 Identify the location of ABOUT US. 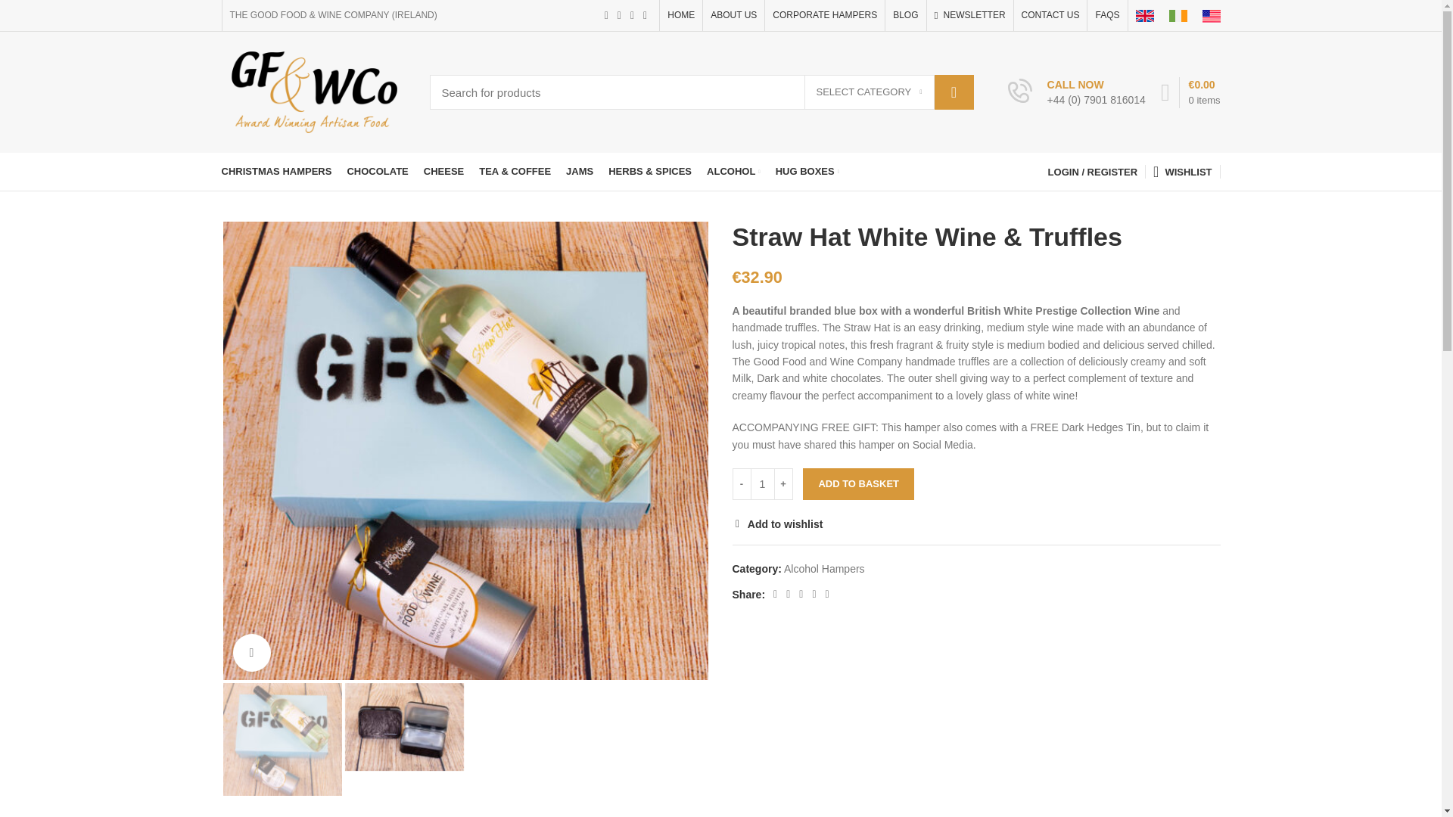
(733, 15).